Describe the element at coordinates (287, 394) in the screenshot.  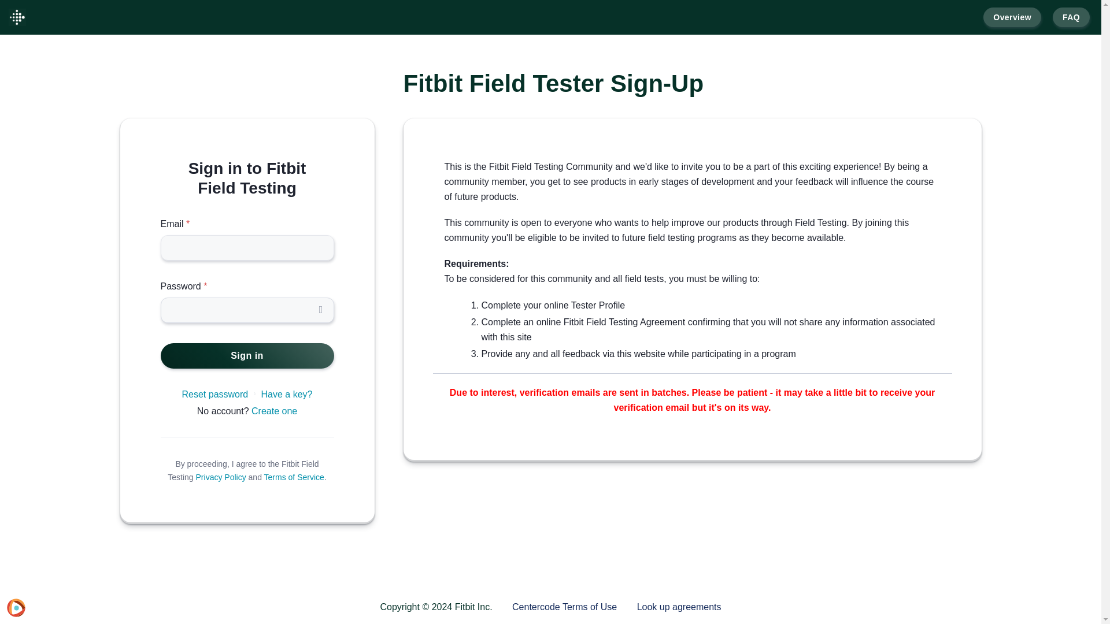
I see `Have a key?` at that location.